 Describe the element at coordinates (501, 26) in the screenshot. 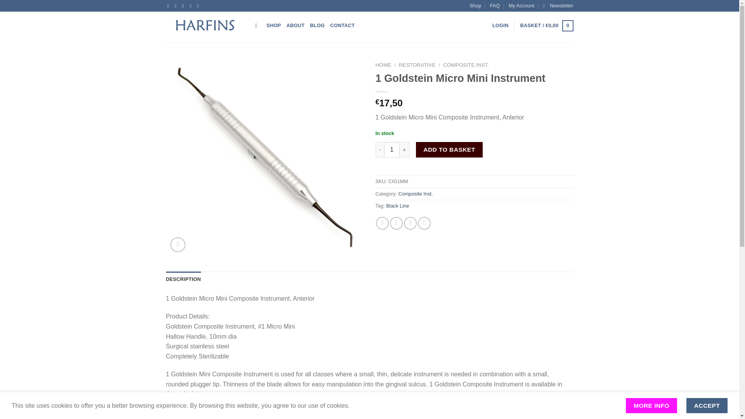

I see `Login` at that location.